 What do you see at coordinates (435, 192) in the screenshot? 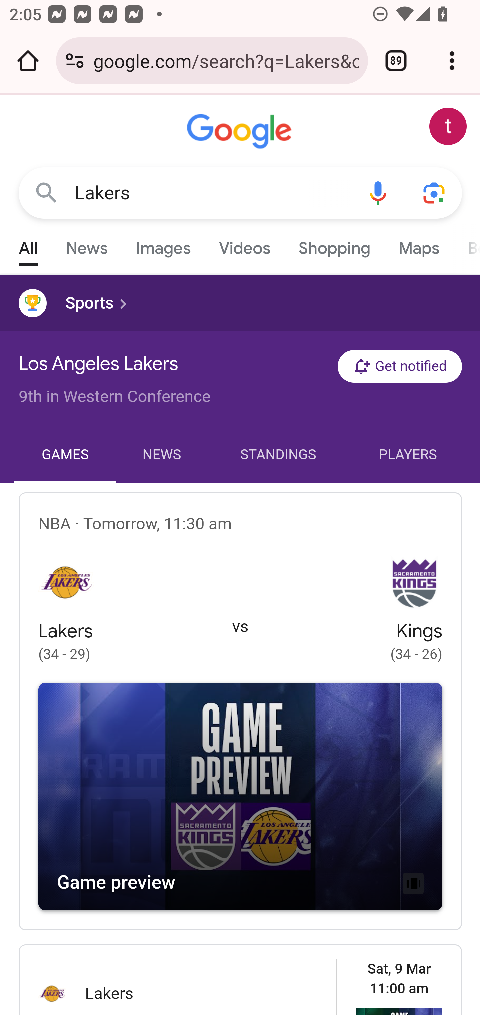
I see `Search using your camera or photos` at bounding box center [435, 192].